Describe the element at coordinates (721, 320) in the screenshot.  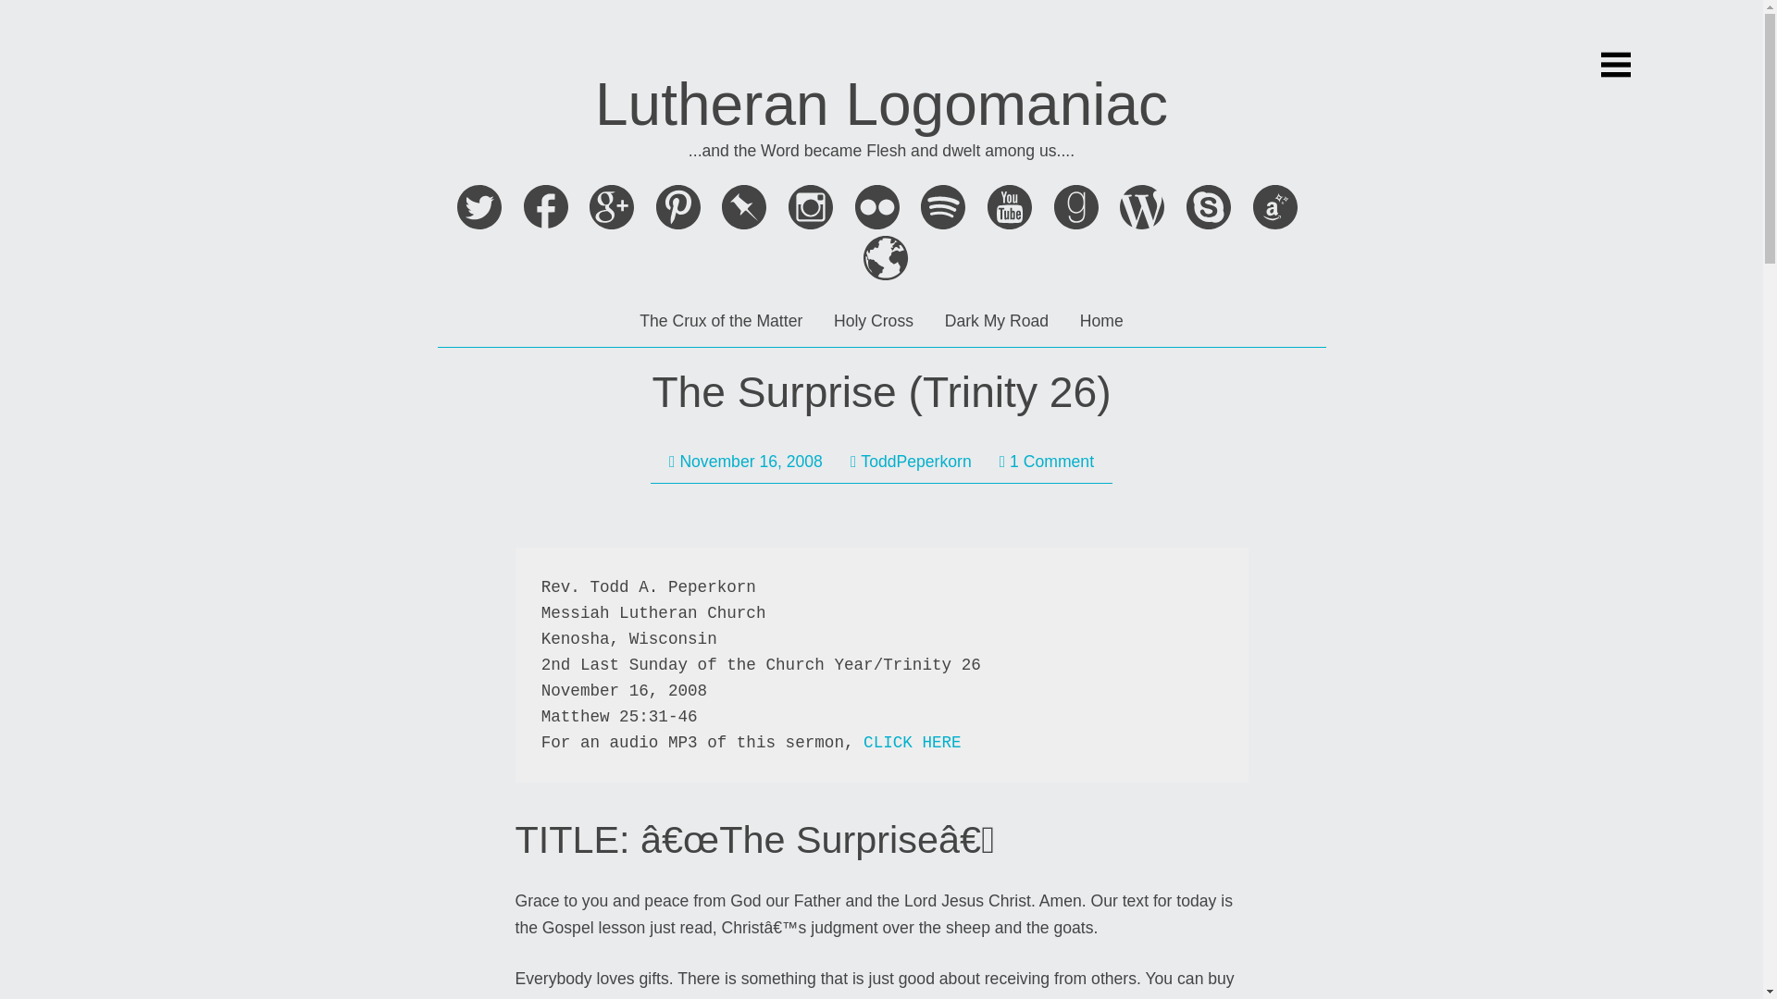
I see `The Crux of the Matter` at that location.